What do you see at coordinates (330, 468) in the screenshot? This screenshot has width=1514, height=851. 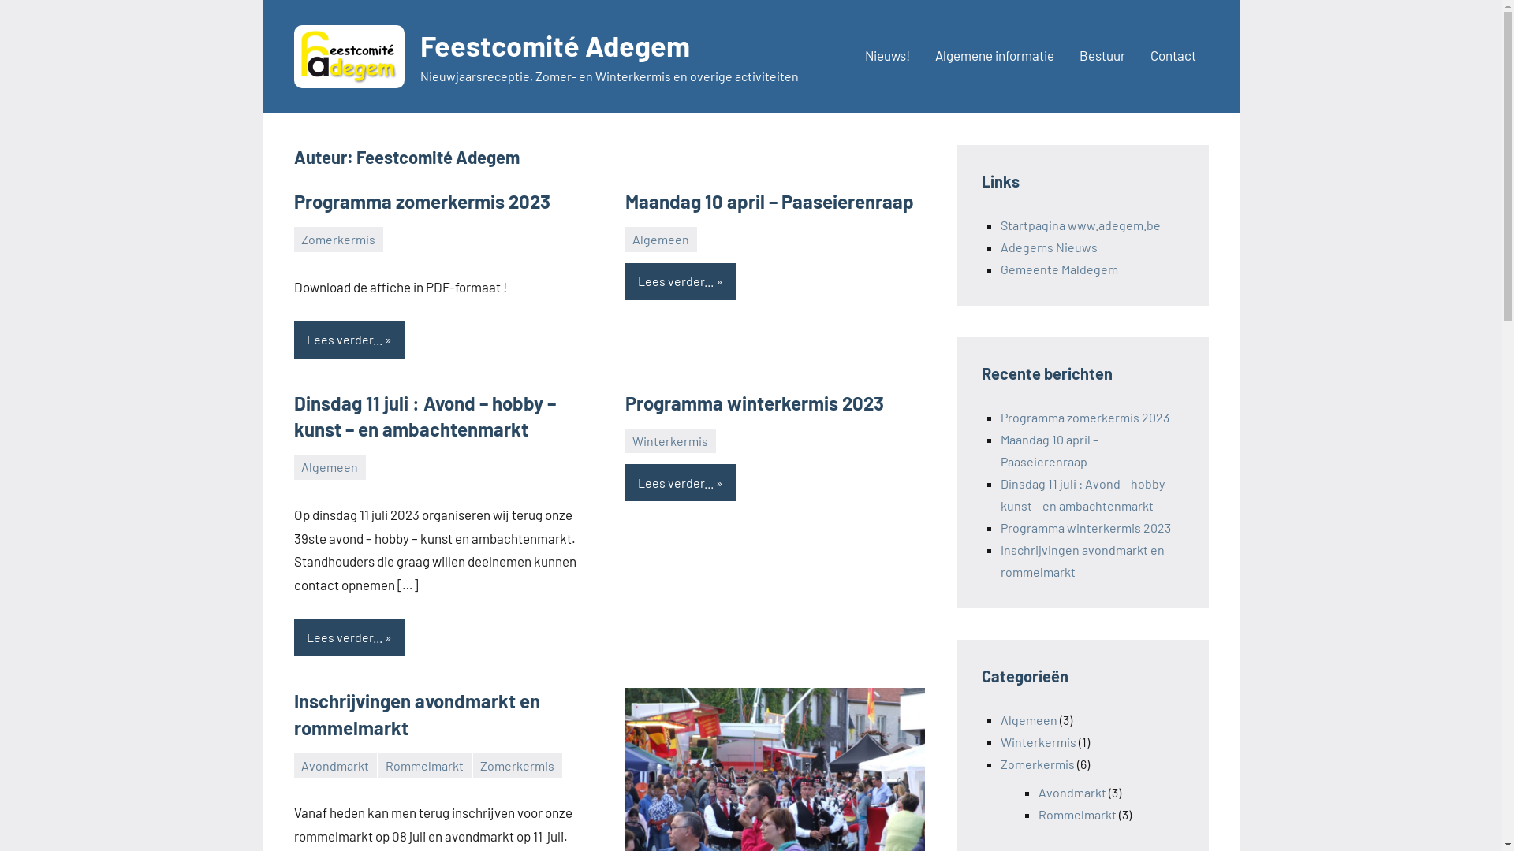 I see `Algemeen` at bounding box center [330, 468].